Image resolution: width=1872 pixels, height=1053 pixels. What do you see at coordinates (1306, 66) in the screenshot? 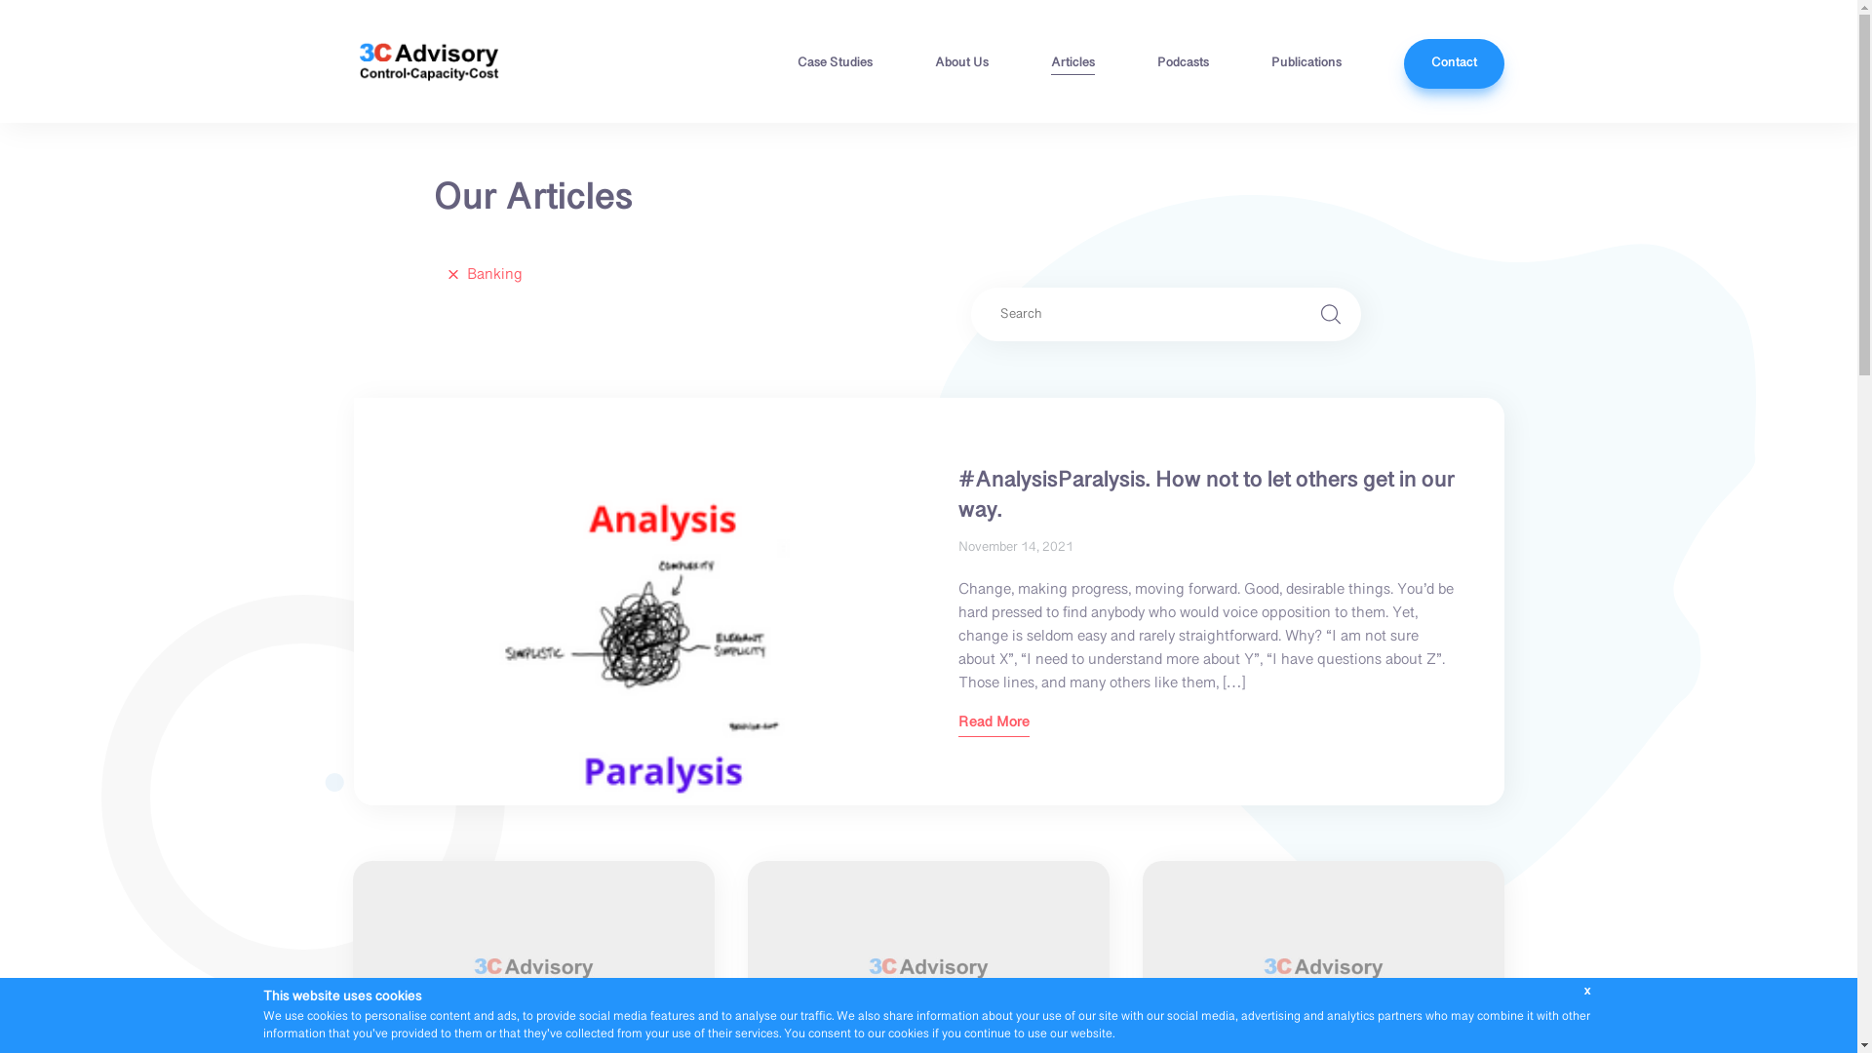
I see `Publications` at bounding box center [1306, 66].